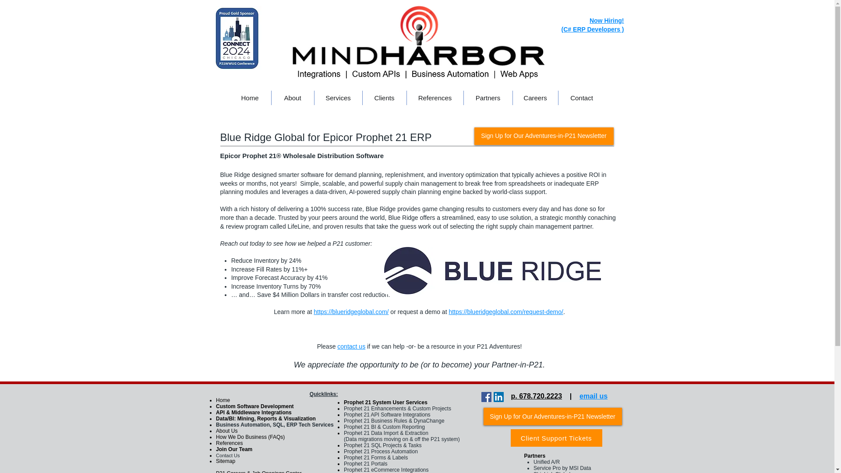 This screenshot has width=841, height=473. Describe the element at coordinates (435, 98) in the screenshot. I see `References` at that location.